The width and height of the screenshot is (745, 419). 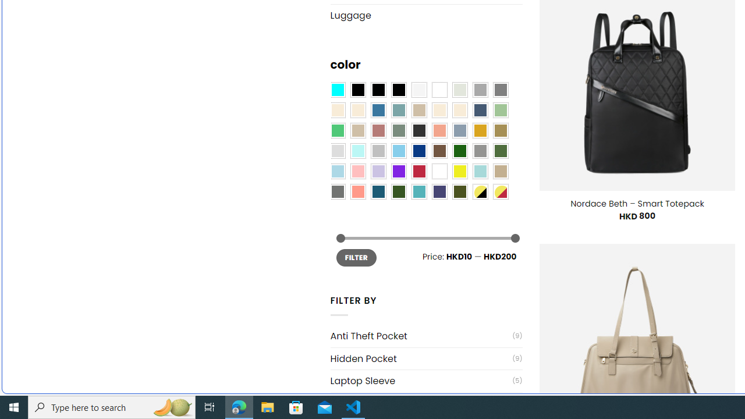 I want to click on Army Green, so click(x=459, y=191).